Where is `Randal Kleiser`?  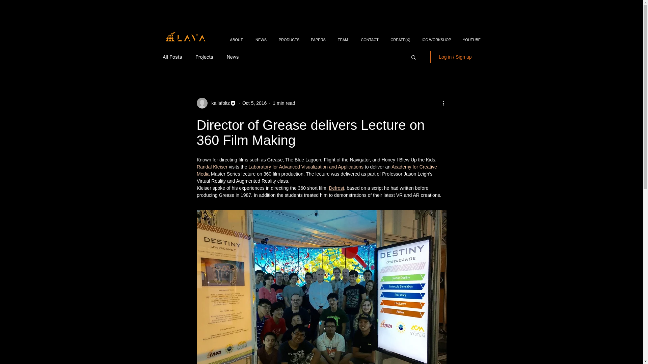
Randal Kleiser is located at coordinates (212, 167).